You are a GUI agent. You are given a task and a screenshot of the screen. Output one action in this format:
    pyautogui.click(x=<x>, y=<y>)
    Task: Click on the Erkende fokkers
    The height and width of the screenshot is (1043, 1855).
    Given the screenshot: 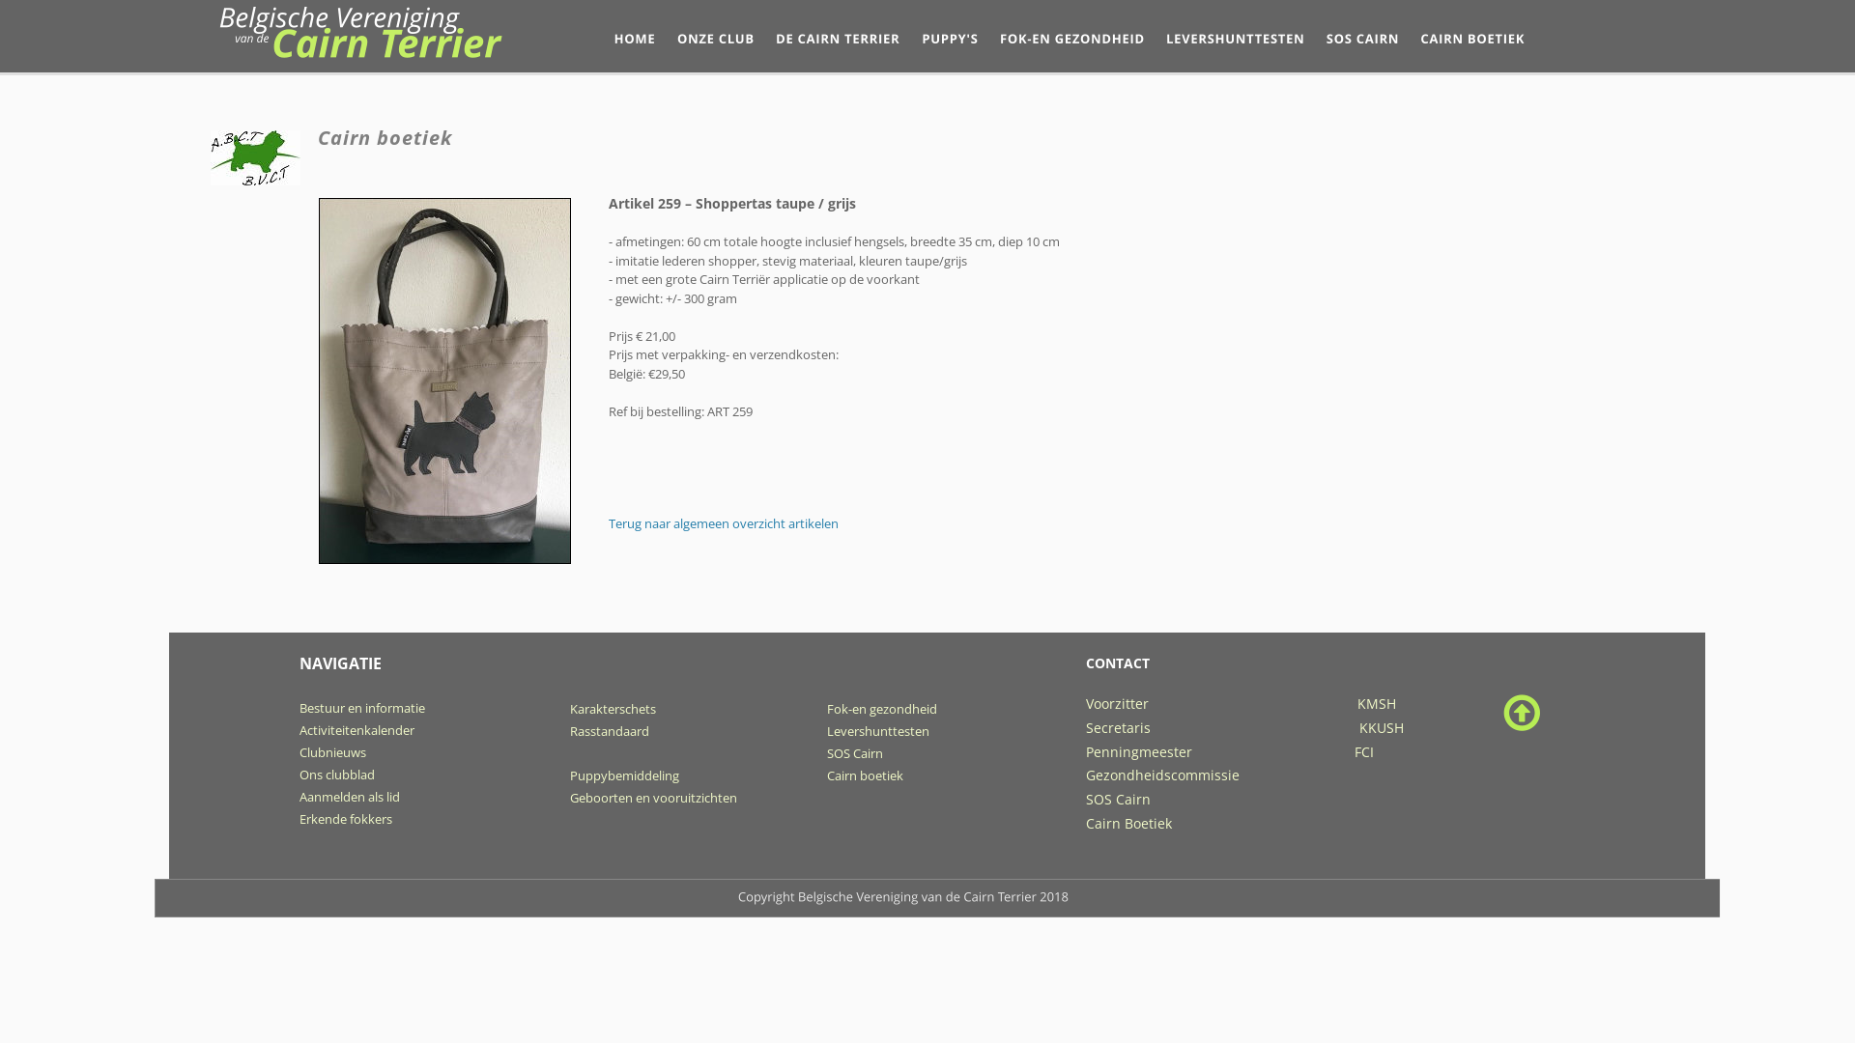 What is the action you would take?
    pyautogui.click(x=346, y=819)
    